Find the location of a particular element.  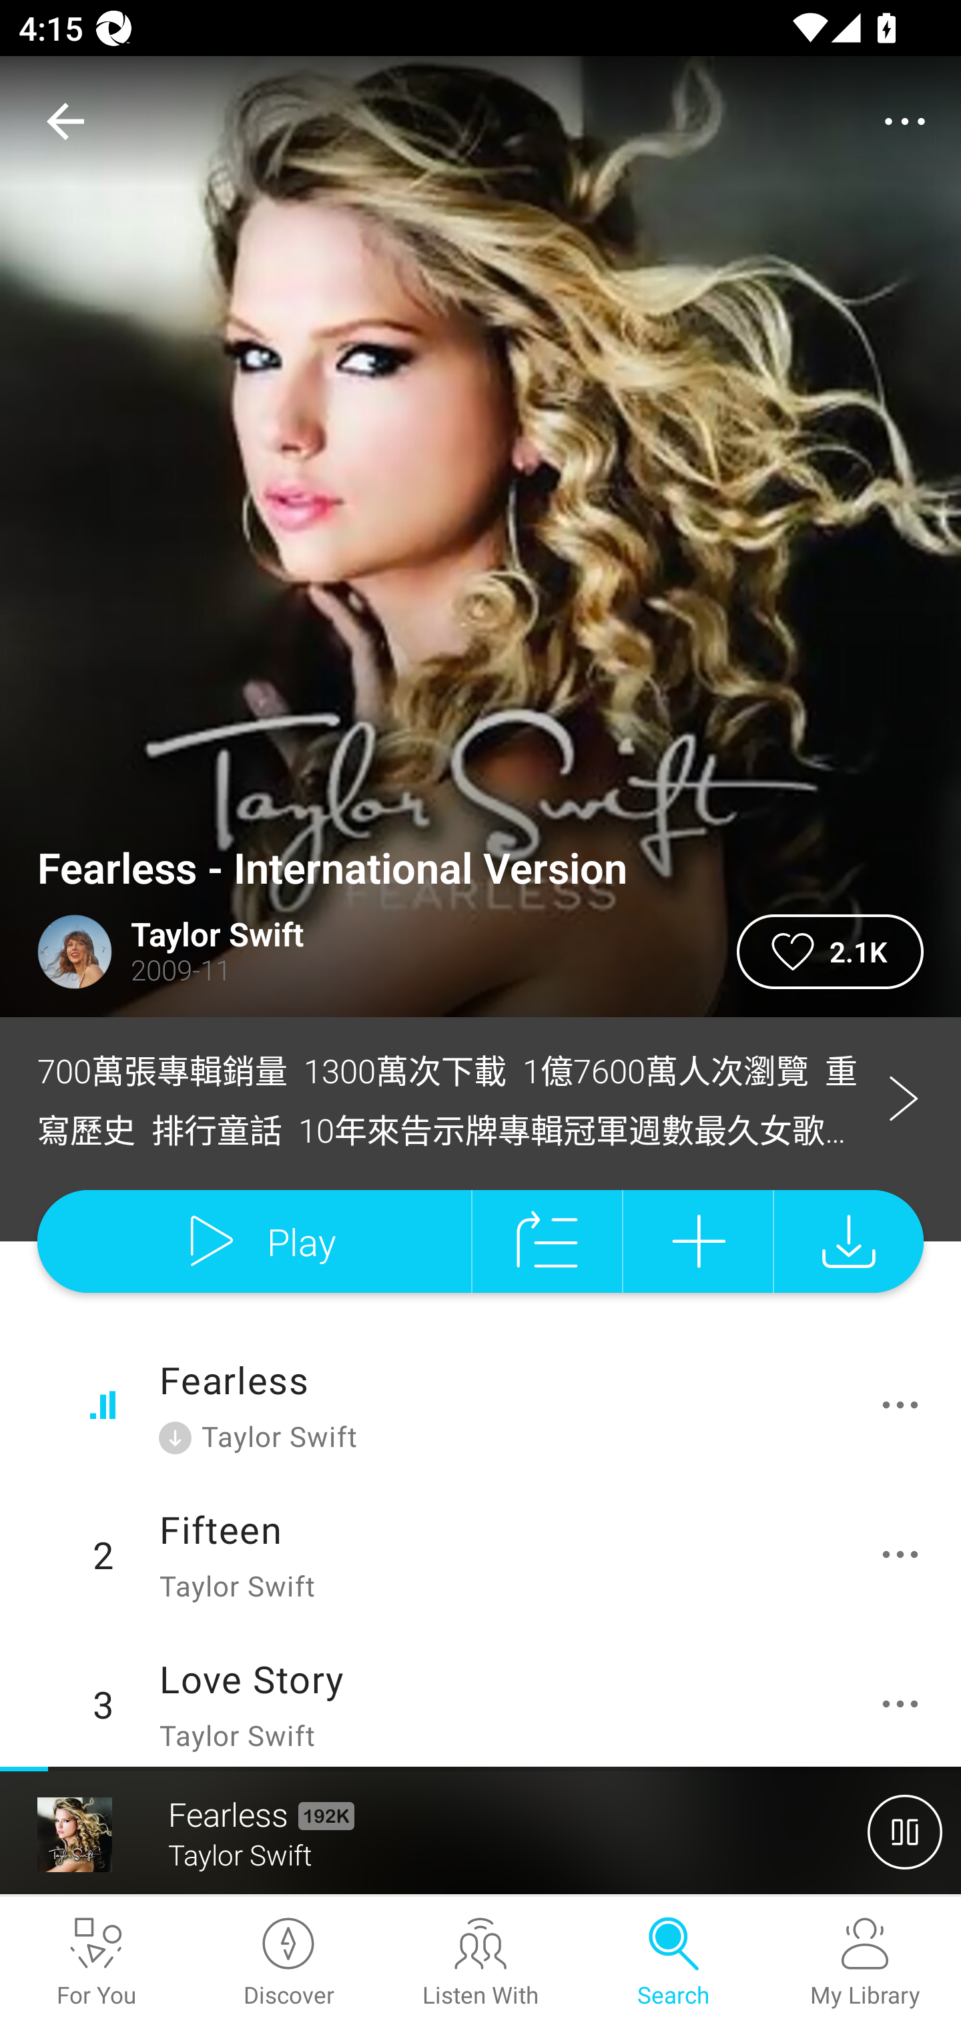

更多操作選項 is located at coordinates (905, 1404).